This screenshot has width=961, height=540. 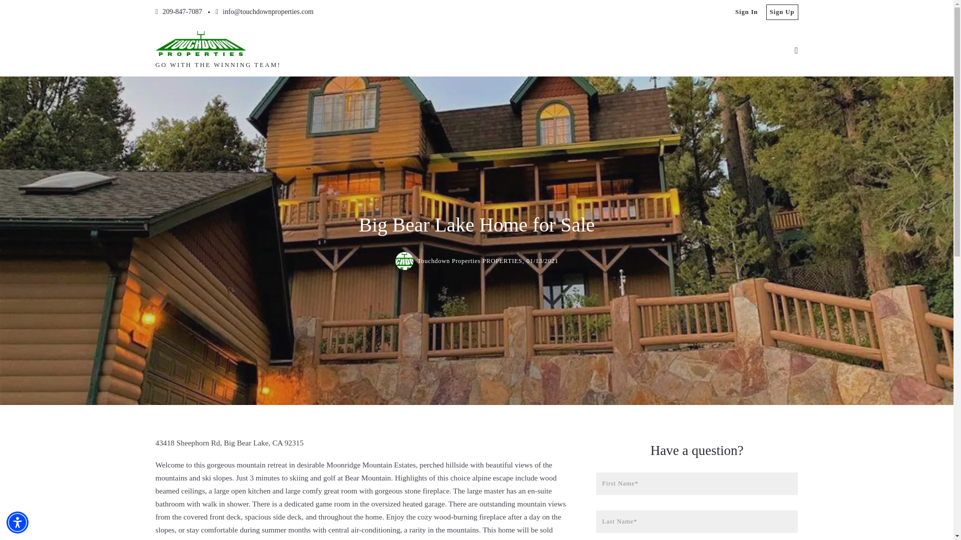 What do you see at coordinates (200, 43) in the screenshot?
I see `Homepage` at bounding box center [200, 43].